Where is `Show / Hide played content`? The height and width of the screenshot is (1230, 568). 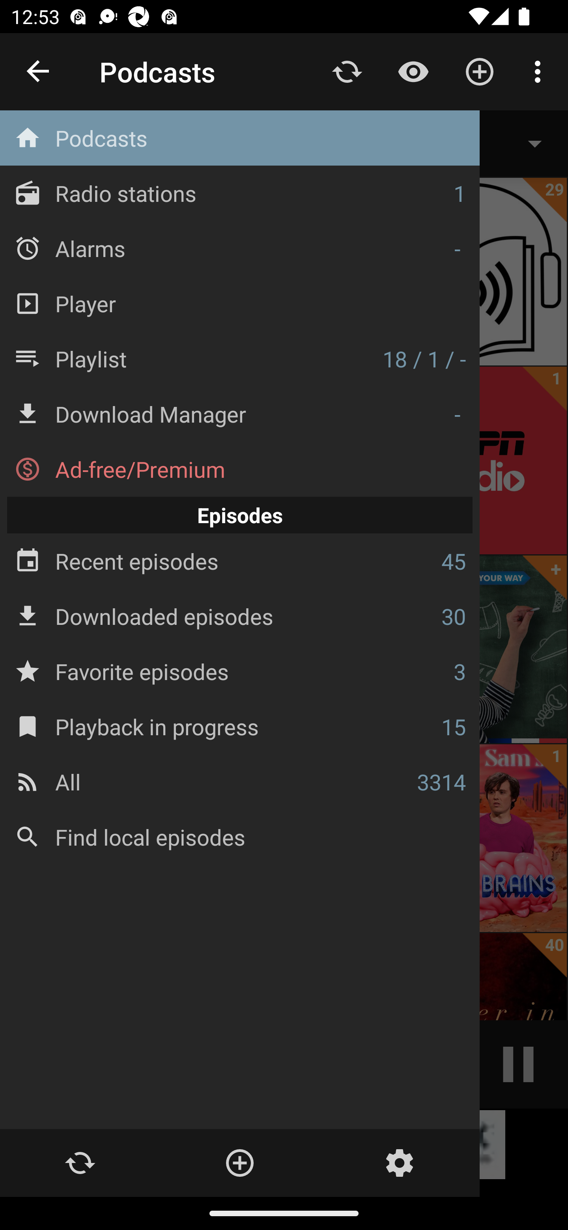
Show / Hide played content is located at coordinates (413, 71).